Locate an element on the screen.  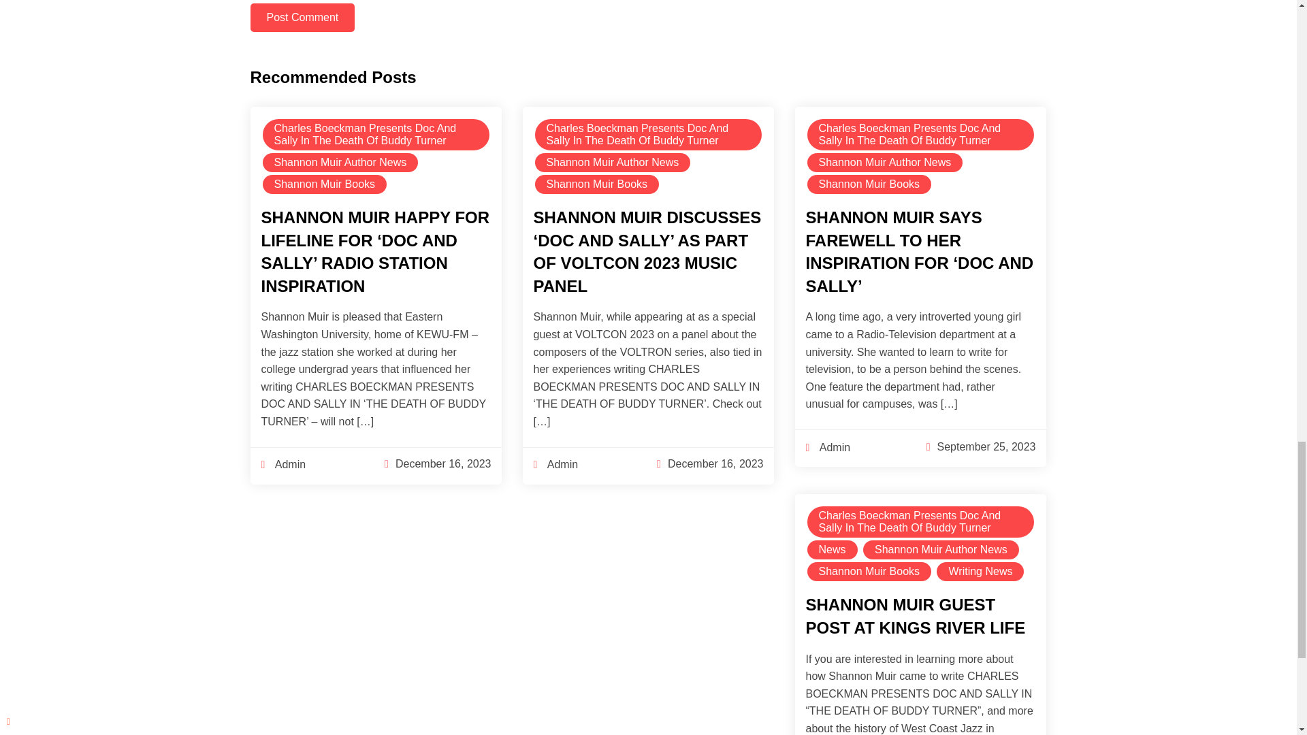
Post Comment is located at coordinates (303, 18).